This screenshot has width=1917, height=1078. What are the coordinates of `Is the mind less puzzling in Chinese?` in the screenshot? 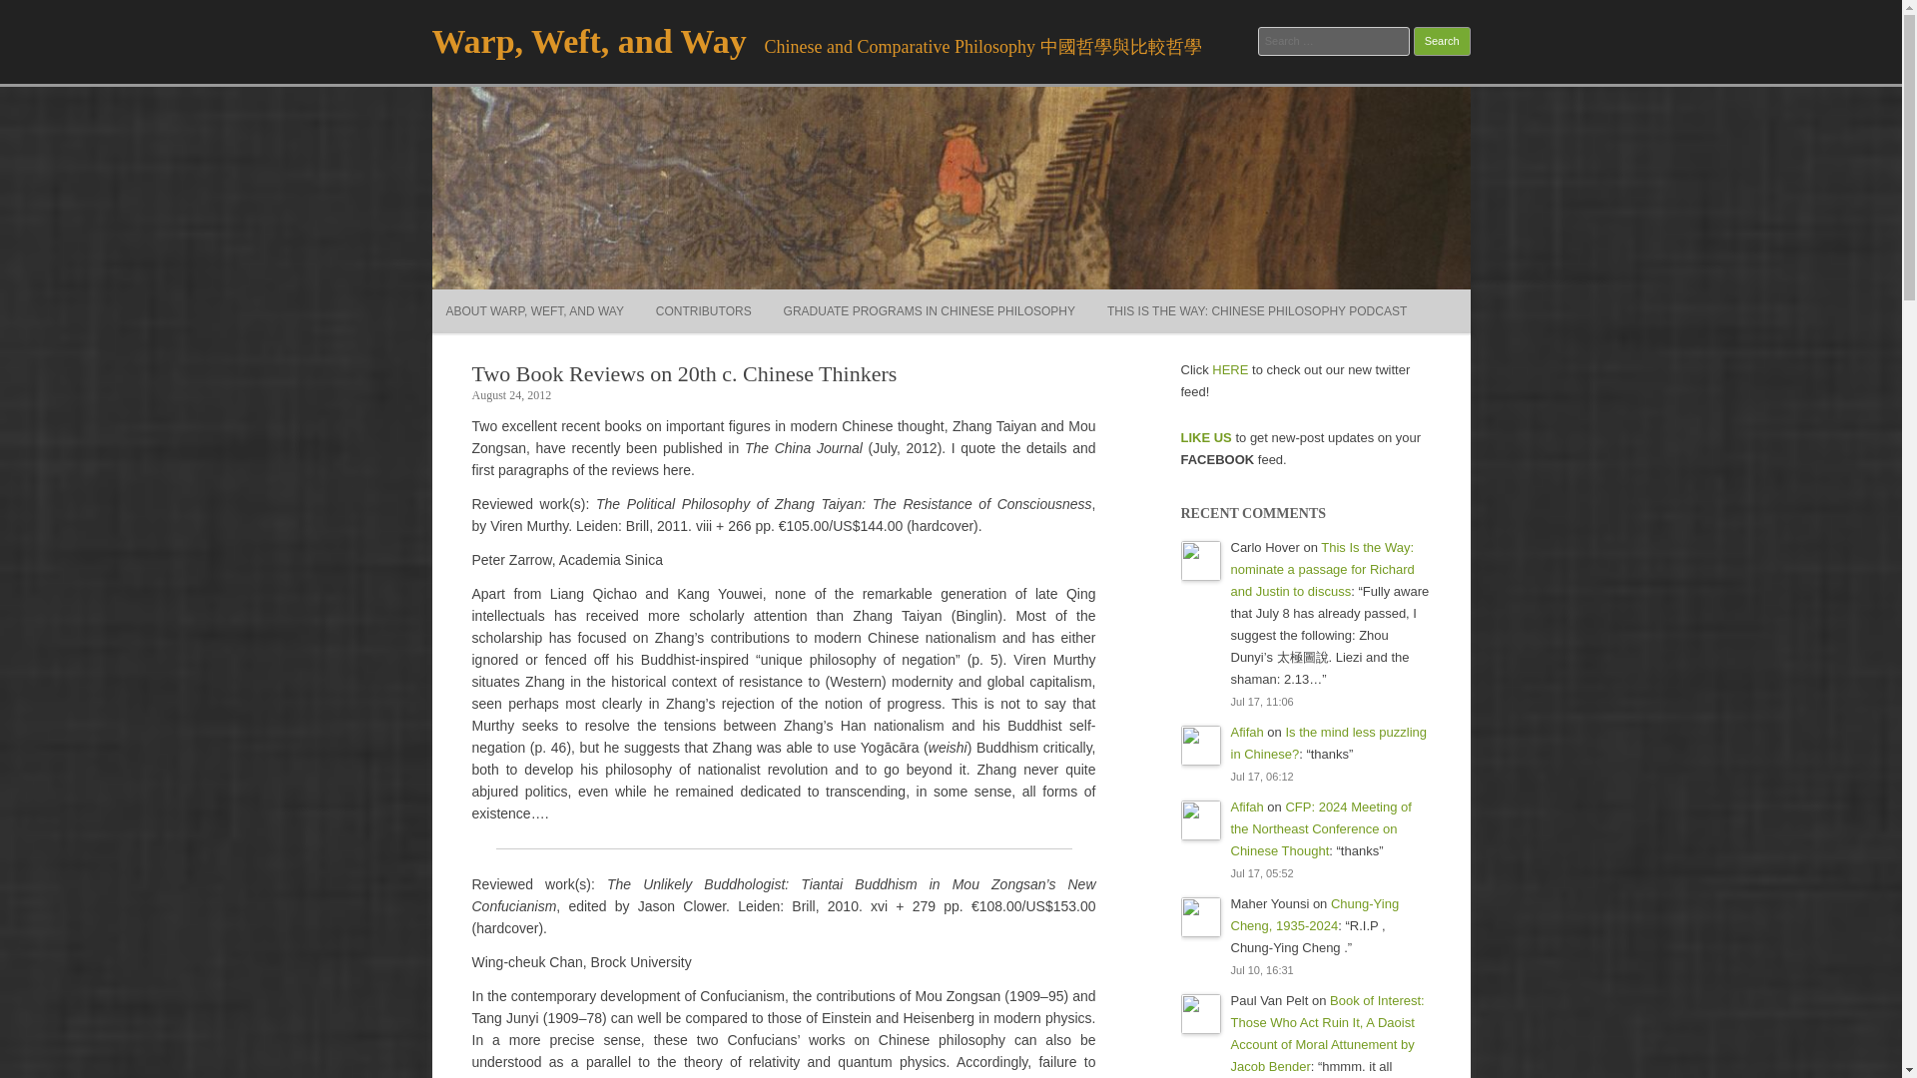 It's located at (1328, 743).